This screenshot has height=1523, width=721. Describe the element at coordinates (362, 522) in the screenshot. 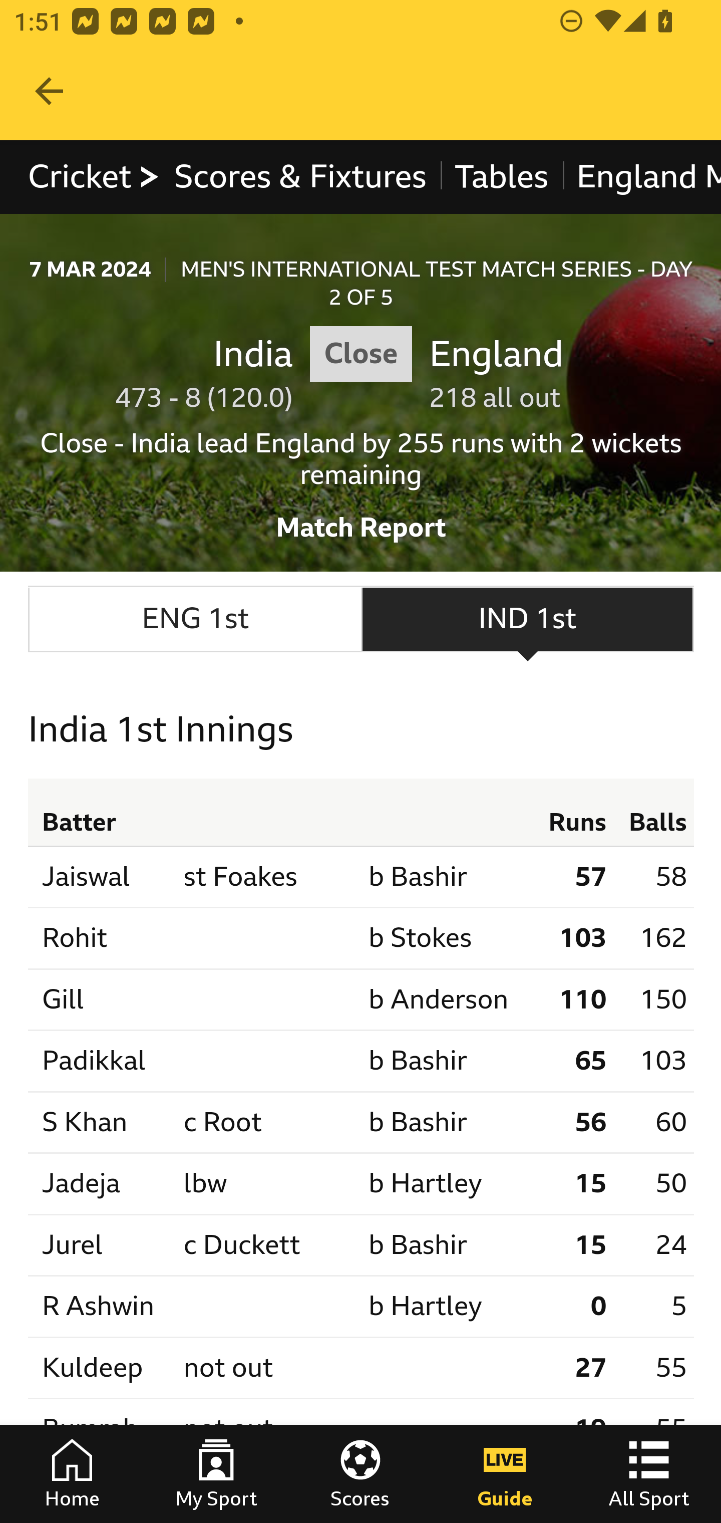

I see `Match Report` at that location.